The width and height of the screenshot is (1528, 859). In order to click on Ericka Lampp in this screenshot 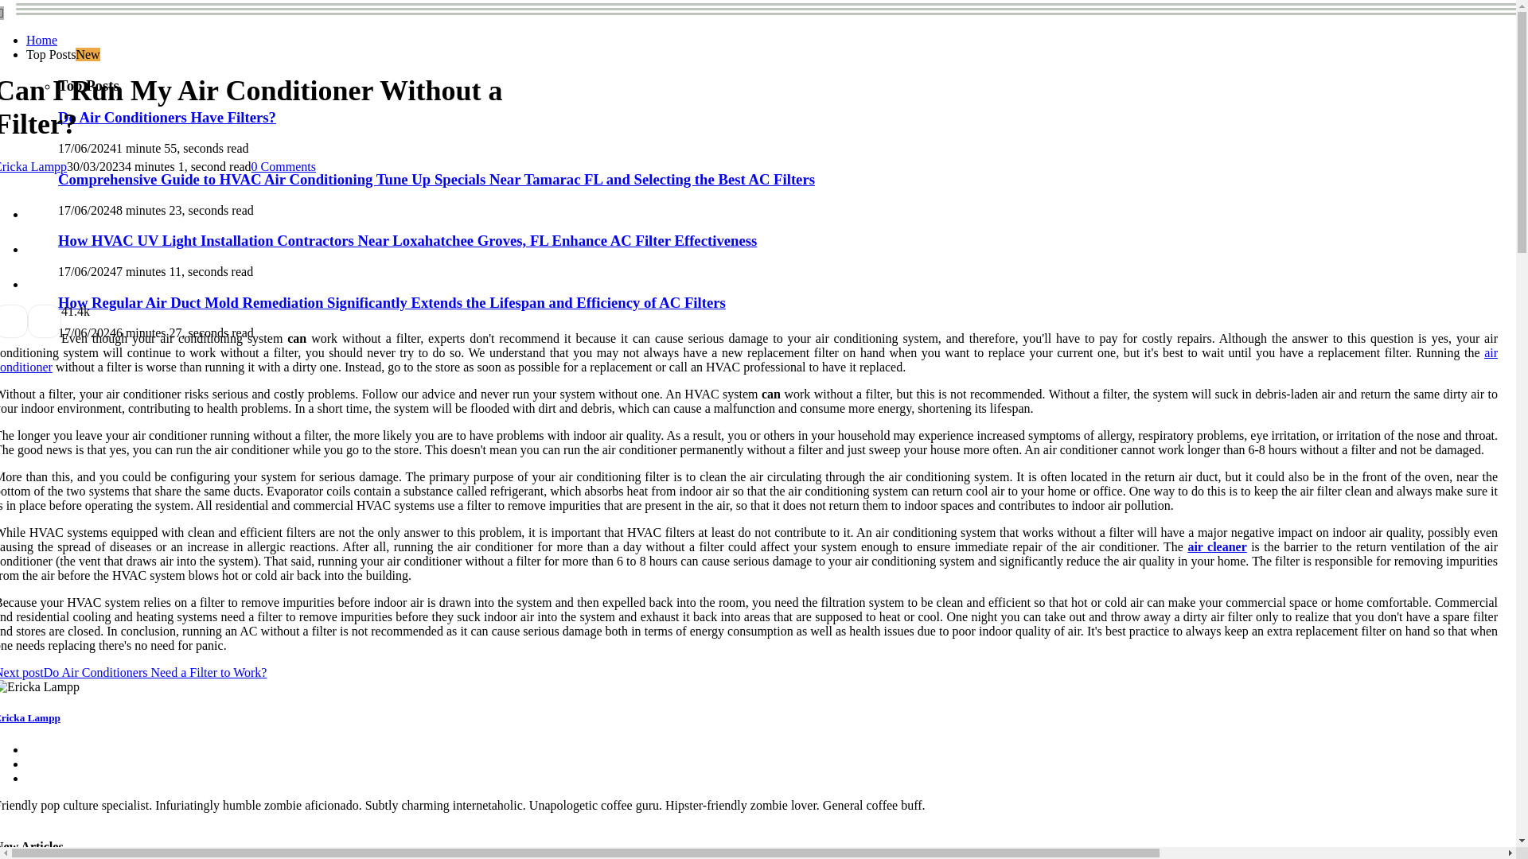, I will do `click(30, 717)`.